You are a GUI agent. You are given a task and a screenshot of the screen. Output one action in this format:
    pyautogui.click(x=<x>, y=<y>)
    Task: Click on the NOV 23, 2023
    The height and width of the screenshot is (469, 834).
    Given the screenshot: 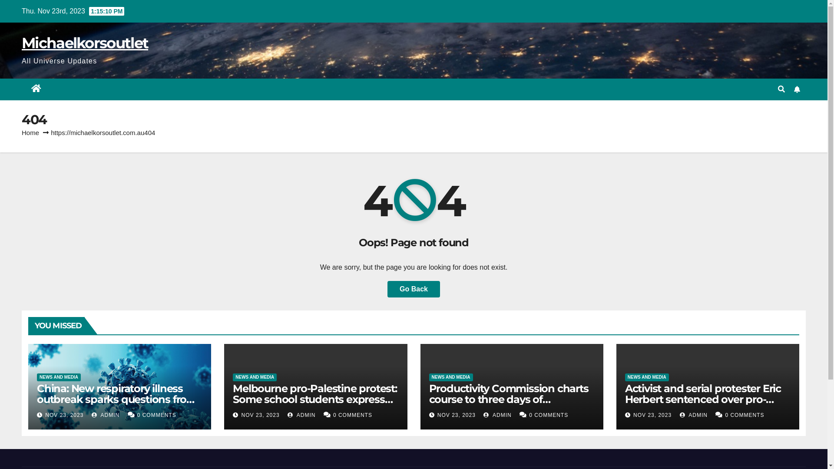 What is the action you would take?
    pyautogui.click(x=457, y=415)
    